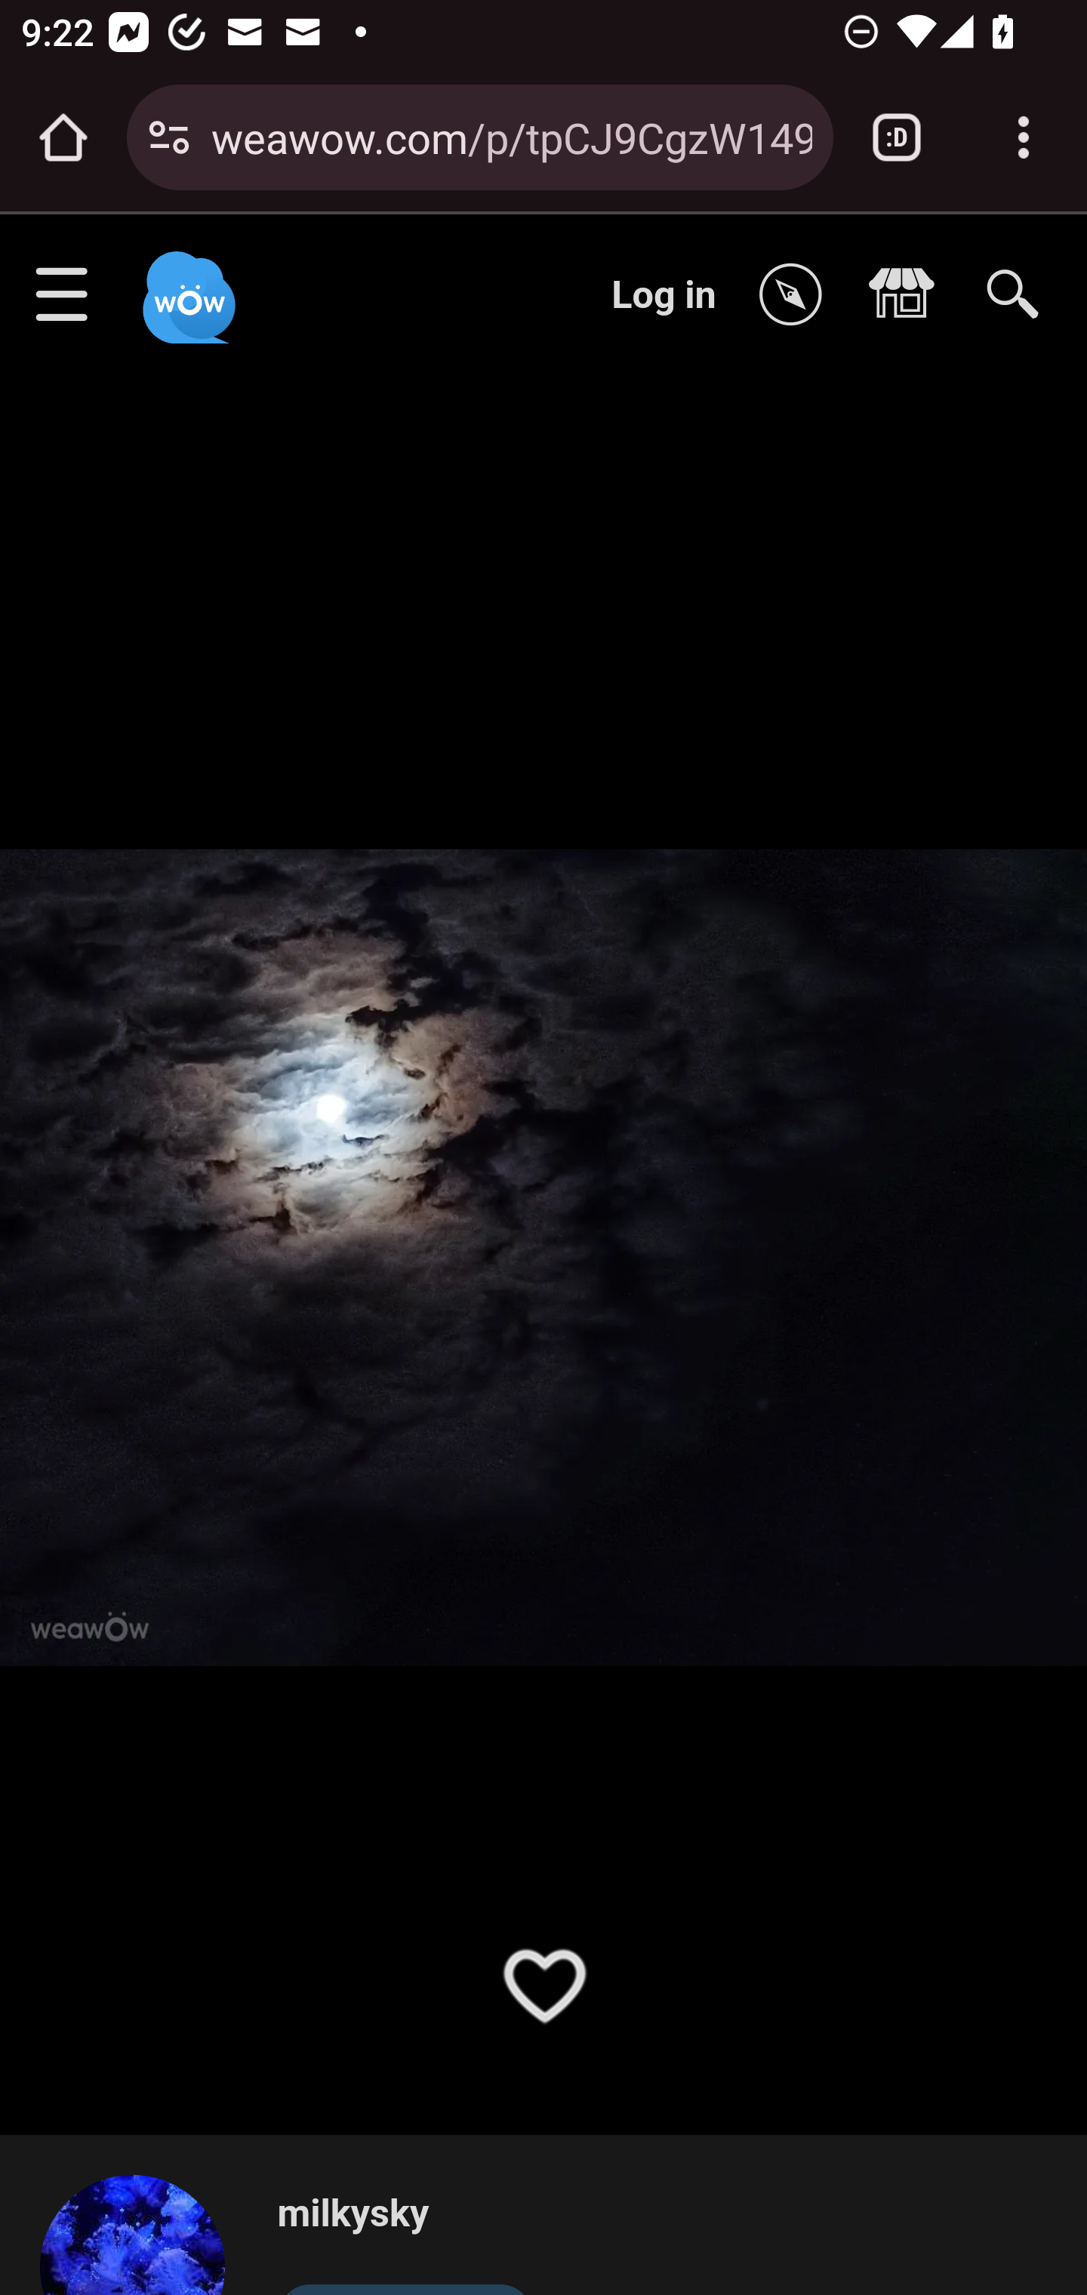 This screenshot has height=2295, width=1087. Describe the element at coordinates (1024, 137) in the screenshot. I see `Customize and control Google Chrome` at that location.